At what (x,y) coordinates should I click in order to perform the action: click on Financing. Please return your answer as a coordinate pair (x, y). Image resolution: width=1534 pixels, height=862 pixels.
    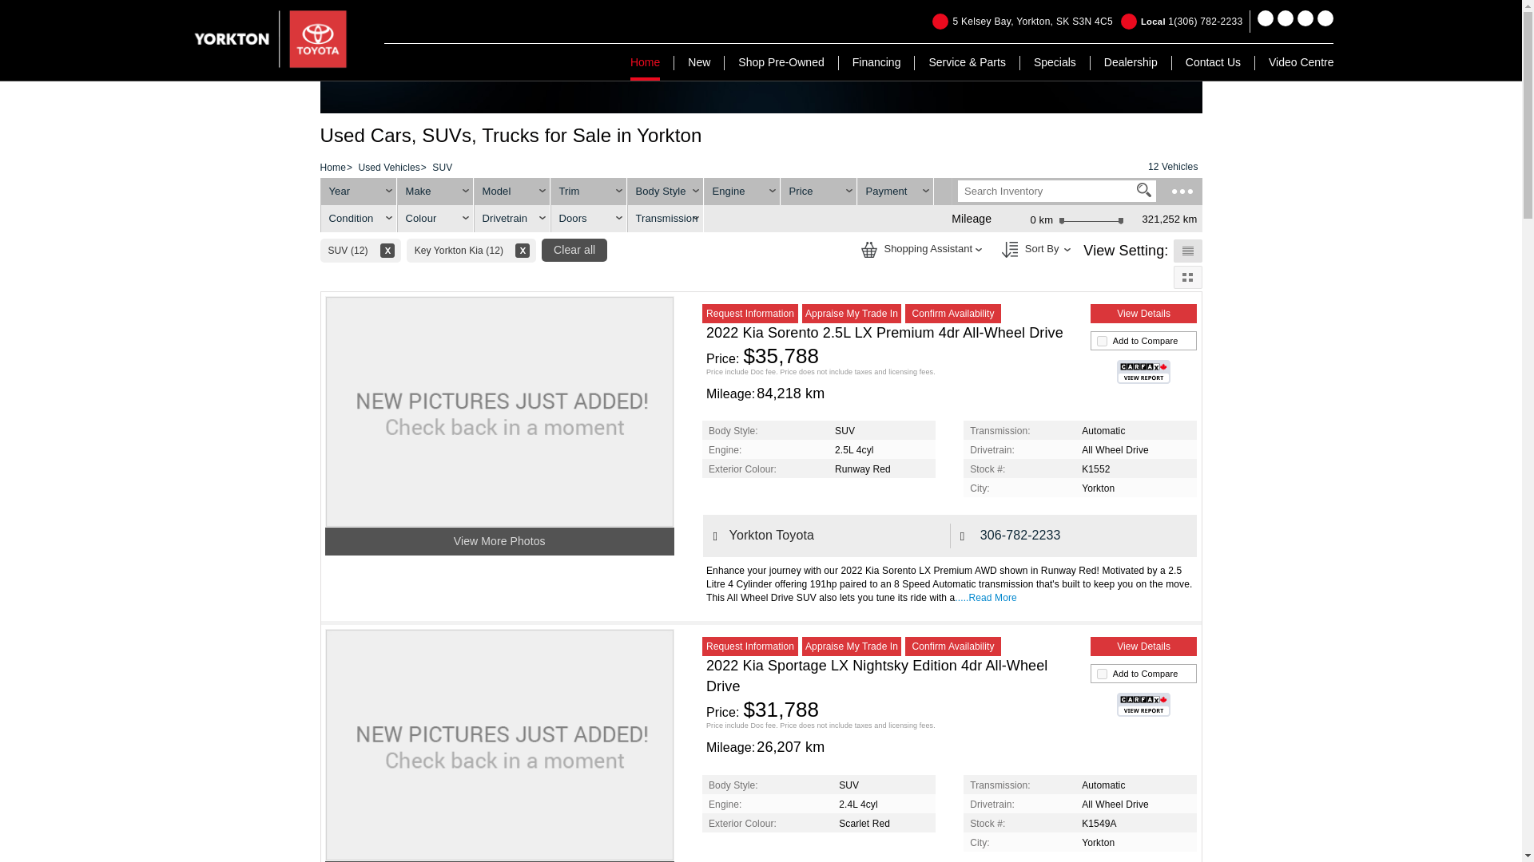
    Looking at the image, I should click on (877, 62).